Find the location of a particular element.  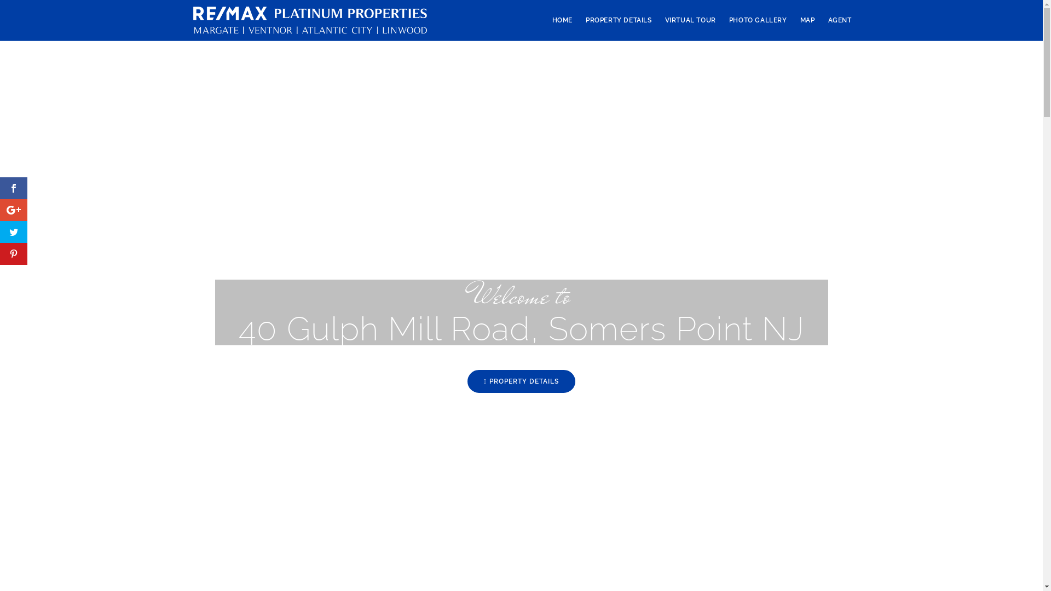

VIRTUAL TOUR is located at coordinates (691, 20).